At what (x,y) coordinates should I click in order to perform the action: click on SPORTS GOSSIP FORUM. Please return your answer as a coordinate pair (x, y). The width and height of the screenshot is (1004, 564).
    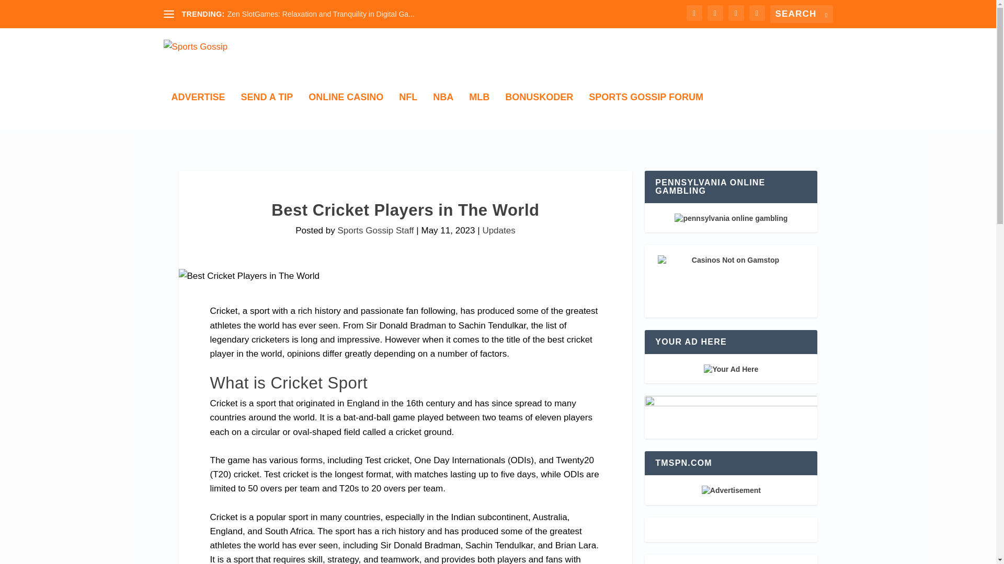
    Looking at the image, I should click on (646, 111).